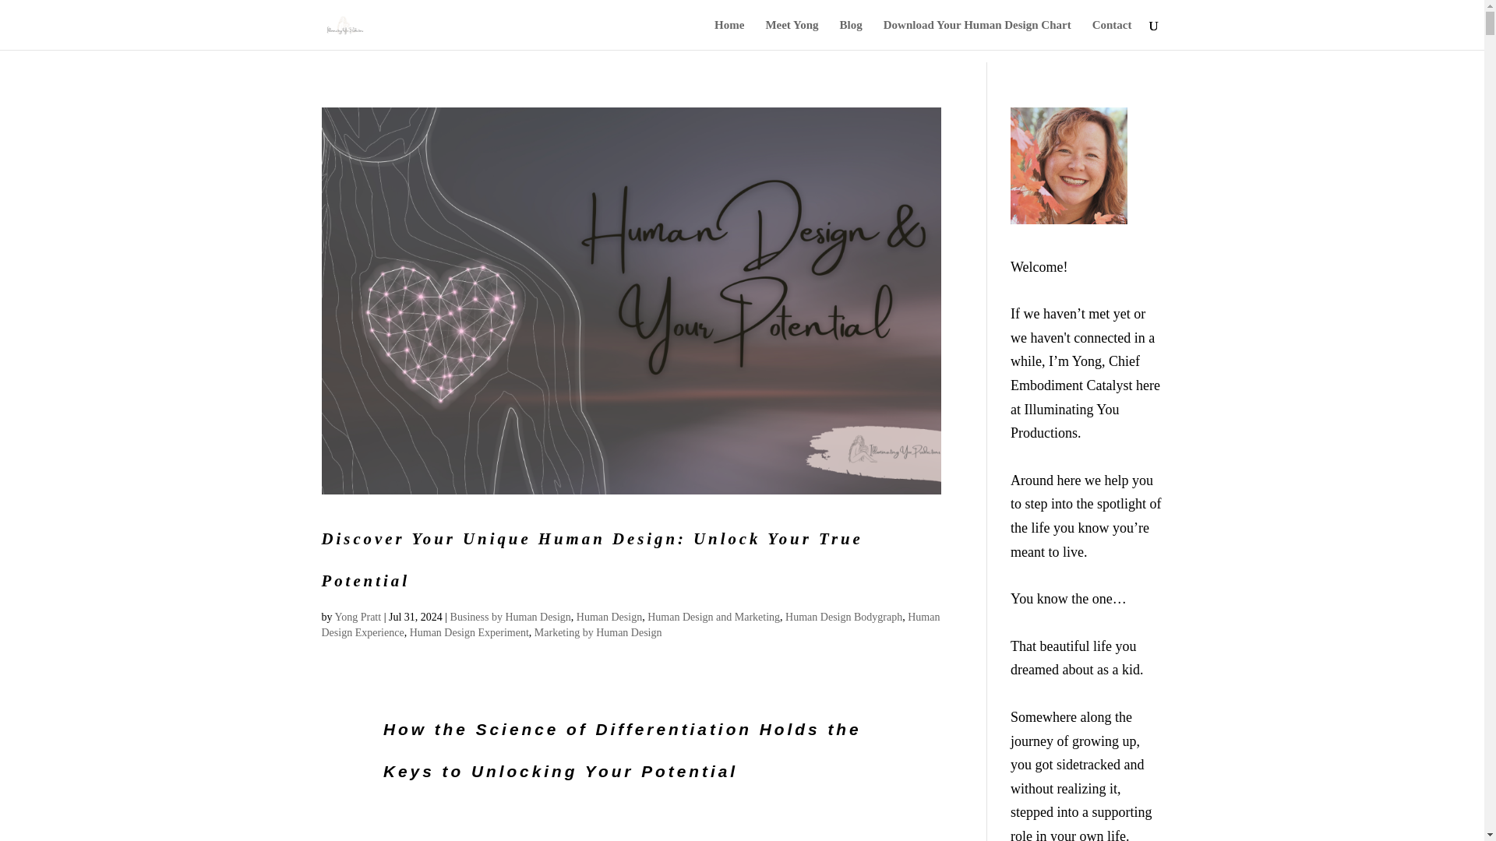 The height and width of the screenshot is (841, 1496). What do you see at coordinates (630, 625) in the screenshot?
I see `Human Design Experience` at bounding box center [630, 625].